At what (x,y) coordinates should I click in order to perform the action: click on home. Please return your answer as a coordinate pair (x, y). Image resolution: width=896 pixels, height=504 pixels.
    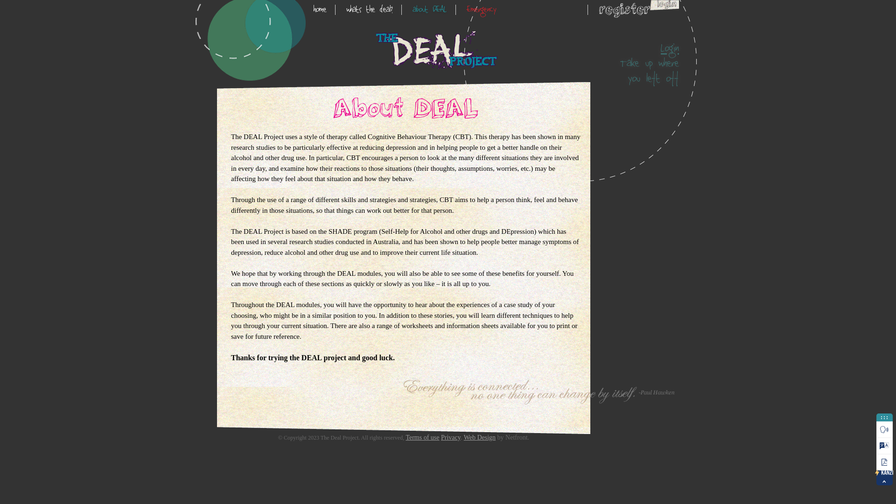
    Looking at the image, I should click on (320, 10).